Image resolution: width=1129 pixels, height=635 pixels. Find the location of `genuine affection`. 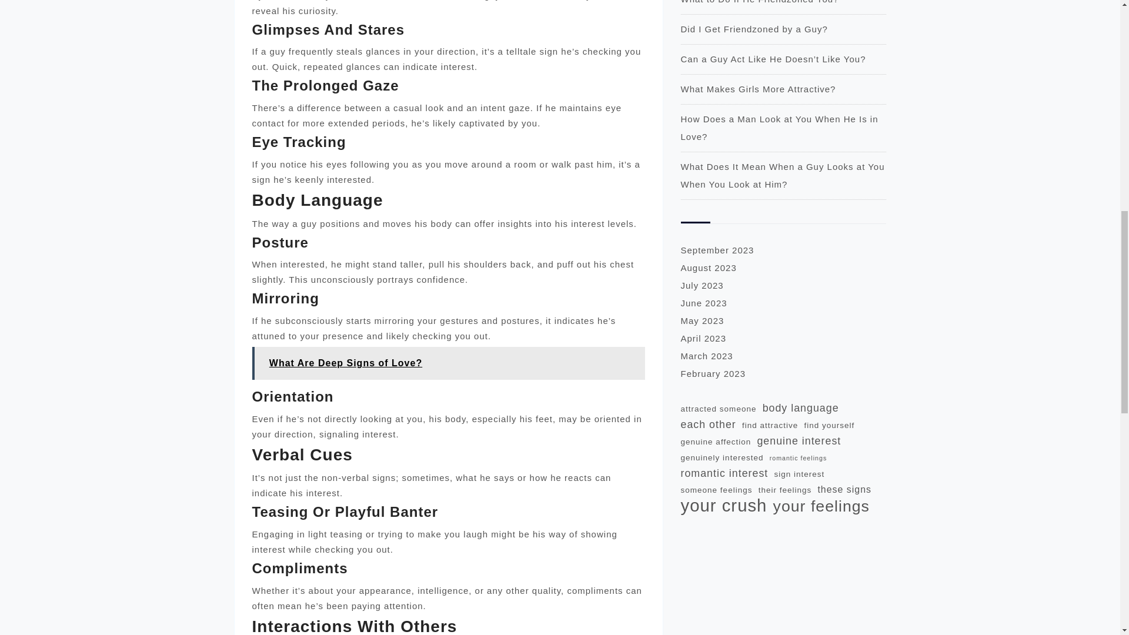

genuine affection is located at coordinates (716, 442).